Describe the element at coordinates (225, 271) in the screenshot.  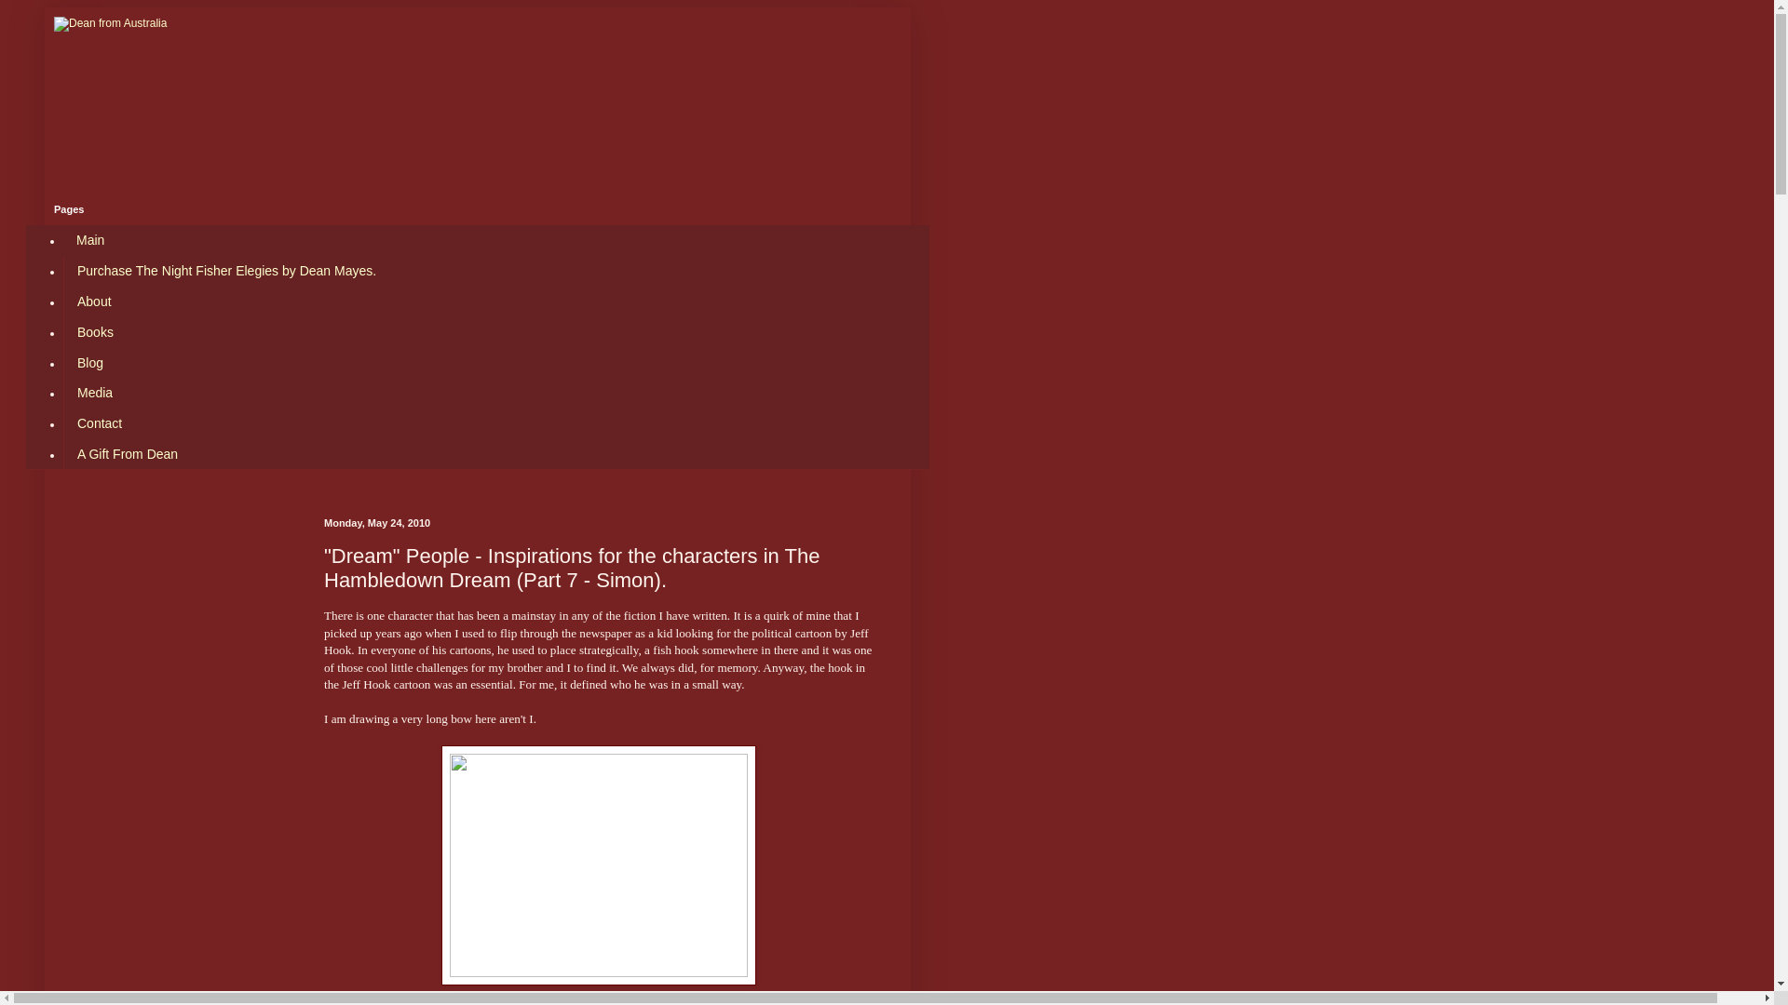
I see `Purchase The Night Fisher Elegies by Dean Mayes.` at that location.